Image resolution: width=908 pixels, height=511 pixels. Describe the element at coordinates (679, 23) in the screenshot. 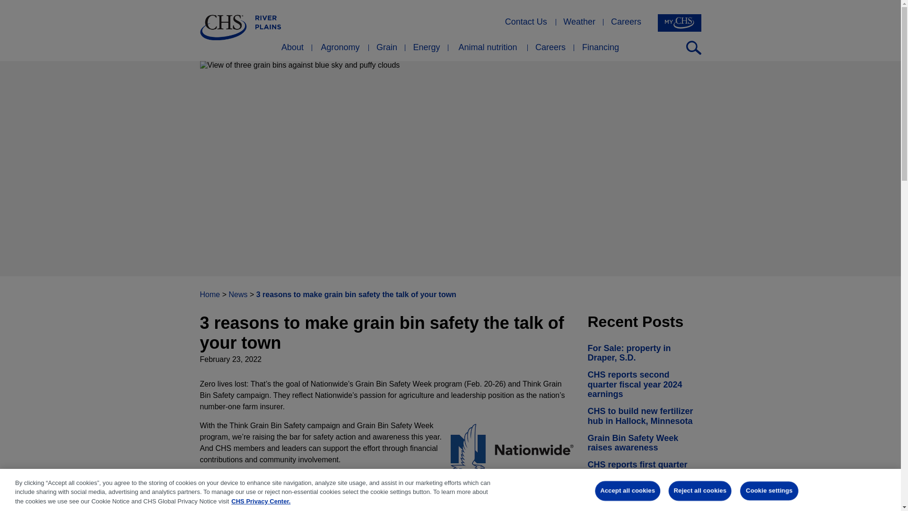

I see `My CHS` at that location.